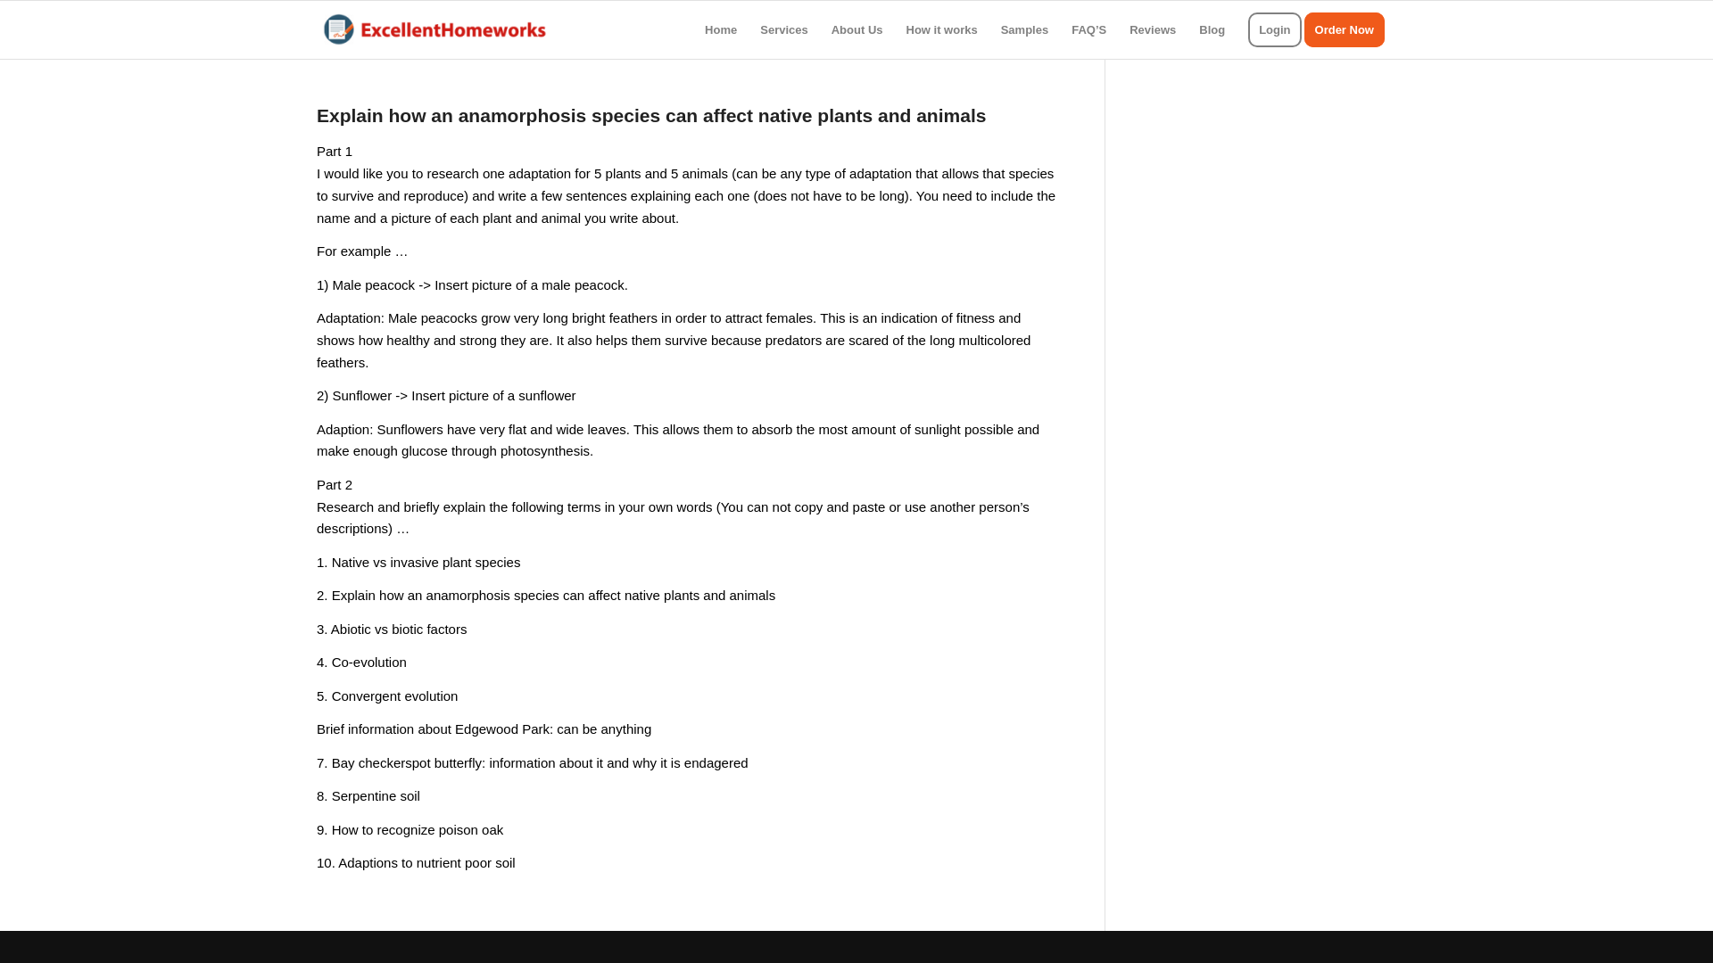  What do you see at coordinates (1024, 29) in the screenshot?
I see `Samples` at bounding box center [1024, 29].